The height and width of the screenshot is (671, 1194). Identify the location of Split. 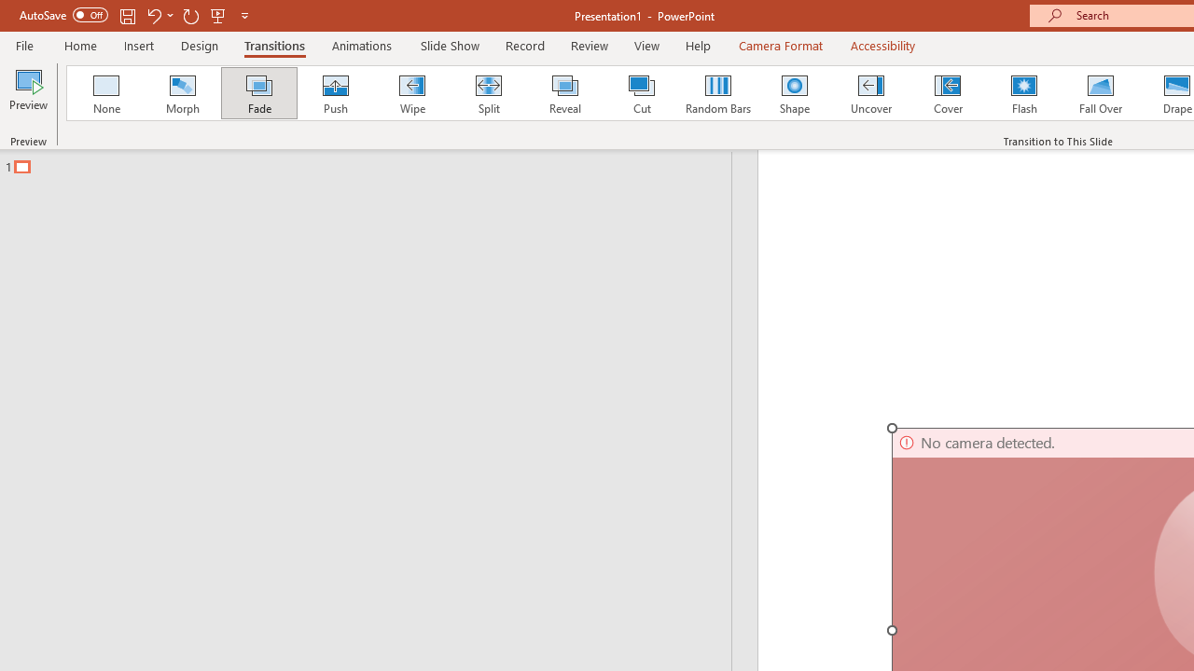
(488, 93).